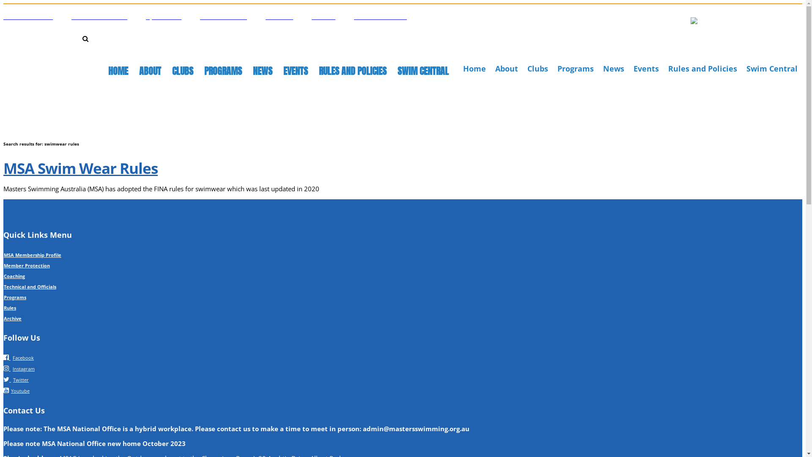 The image size is (812, 457). What do you see at coordinates (13, 318) in the screenshot?
I see `Archive` at bounding box center [13, 318].